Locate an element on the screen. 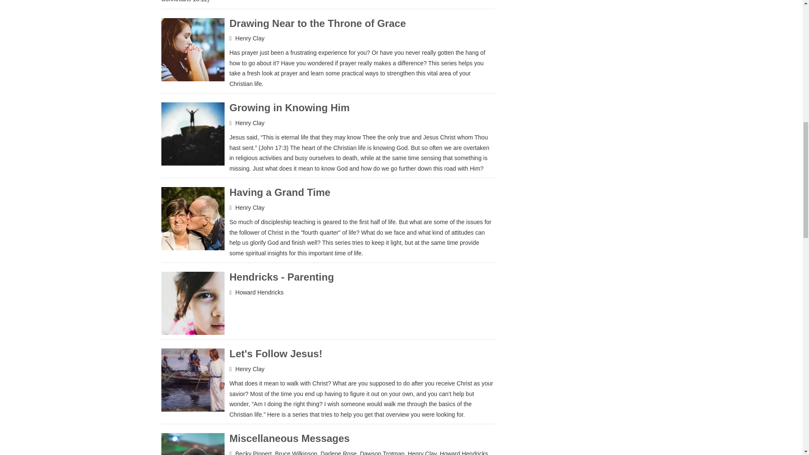 The image size is (809, 455). Drawing Near to the Throne of Grace is located at coordinates (317, 24).